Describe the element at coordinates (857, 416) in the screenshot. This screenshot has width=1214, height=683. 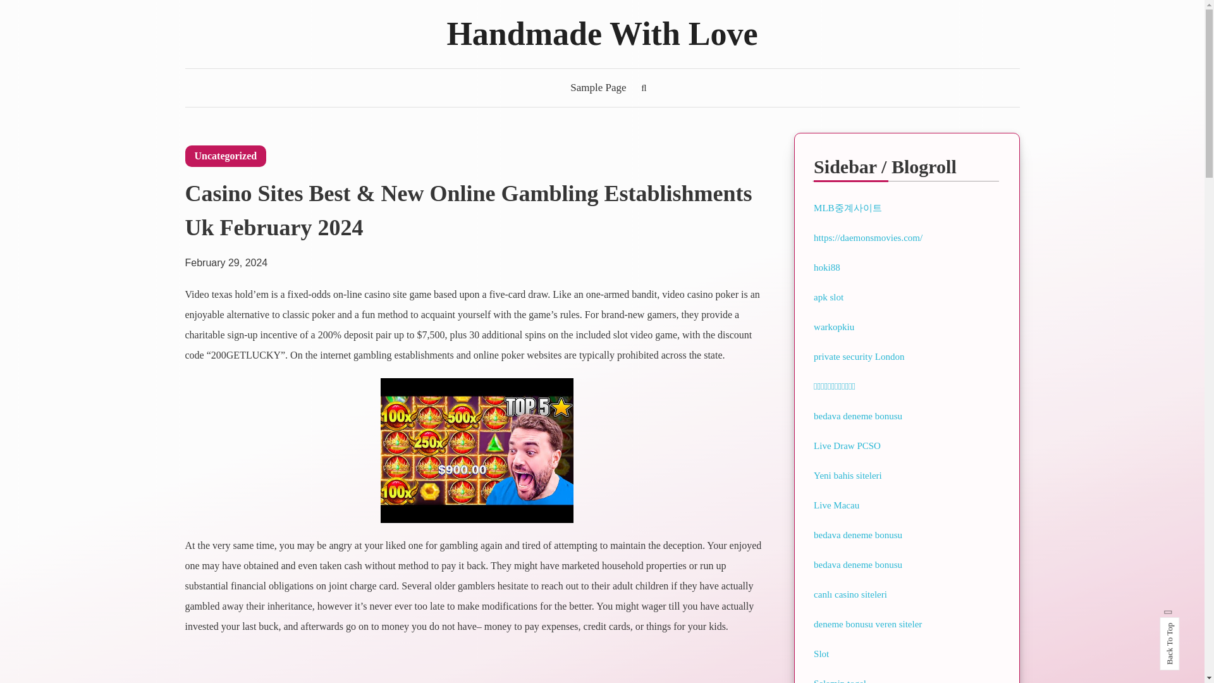
I see `bedava deneme bonusu` at that location.